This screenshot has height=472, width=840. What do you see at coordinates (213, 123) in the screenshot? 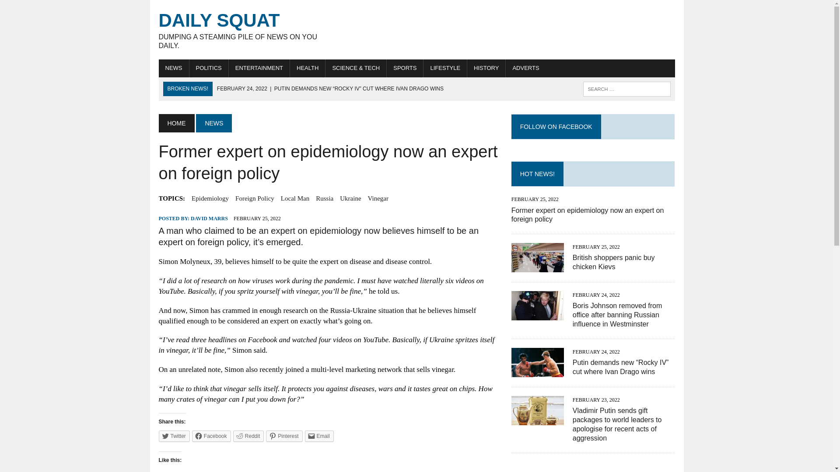
I see `NEWS` at bounding box center [213, 123].